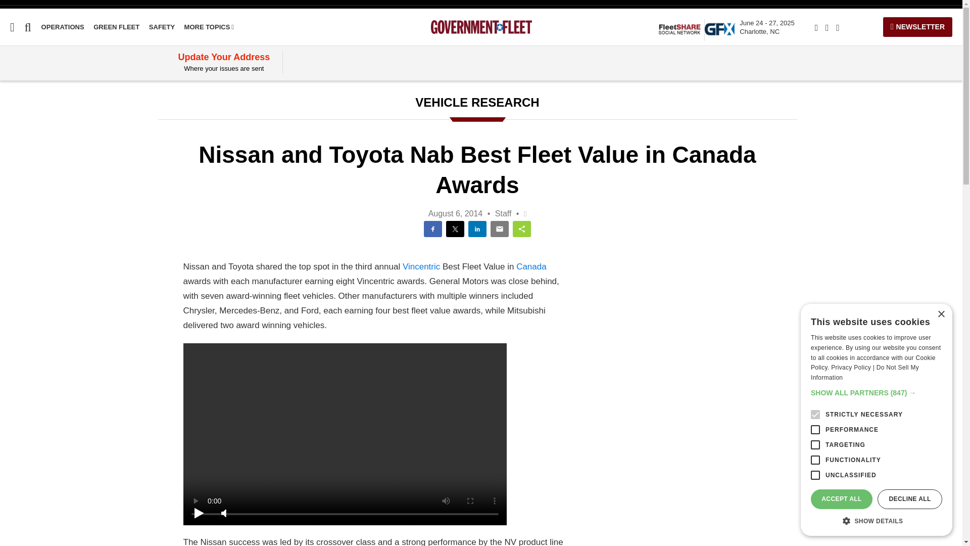  Describe the element at coordinates (11, 93) in the screenshot. I see `Home` at that location.